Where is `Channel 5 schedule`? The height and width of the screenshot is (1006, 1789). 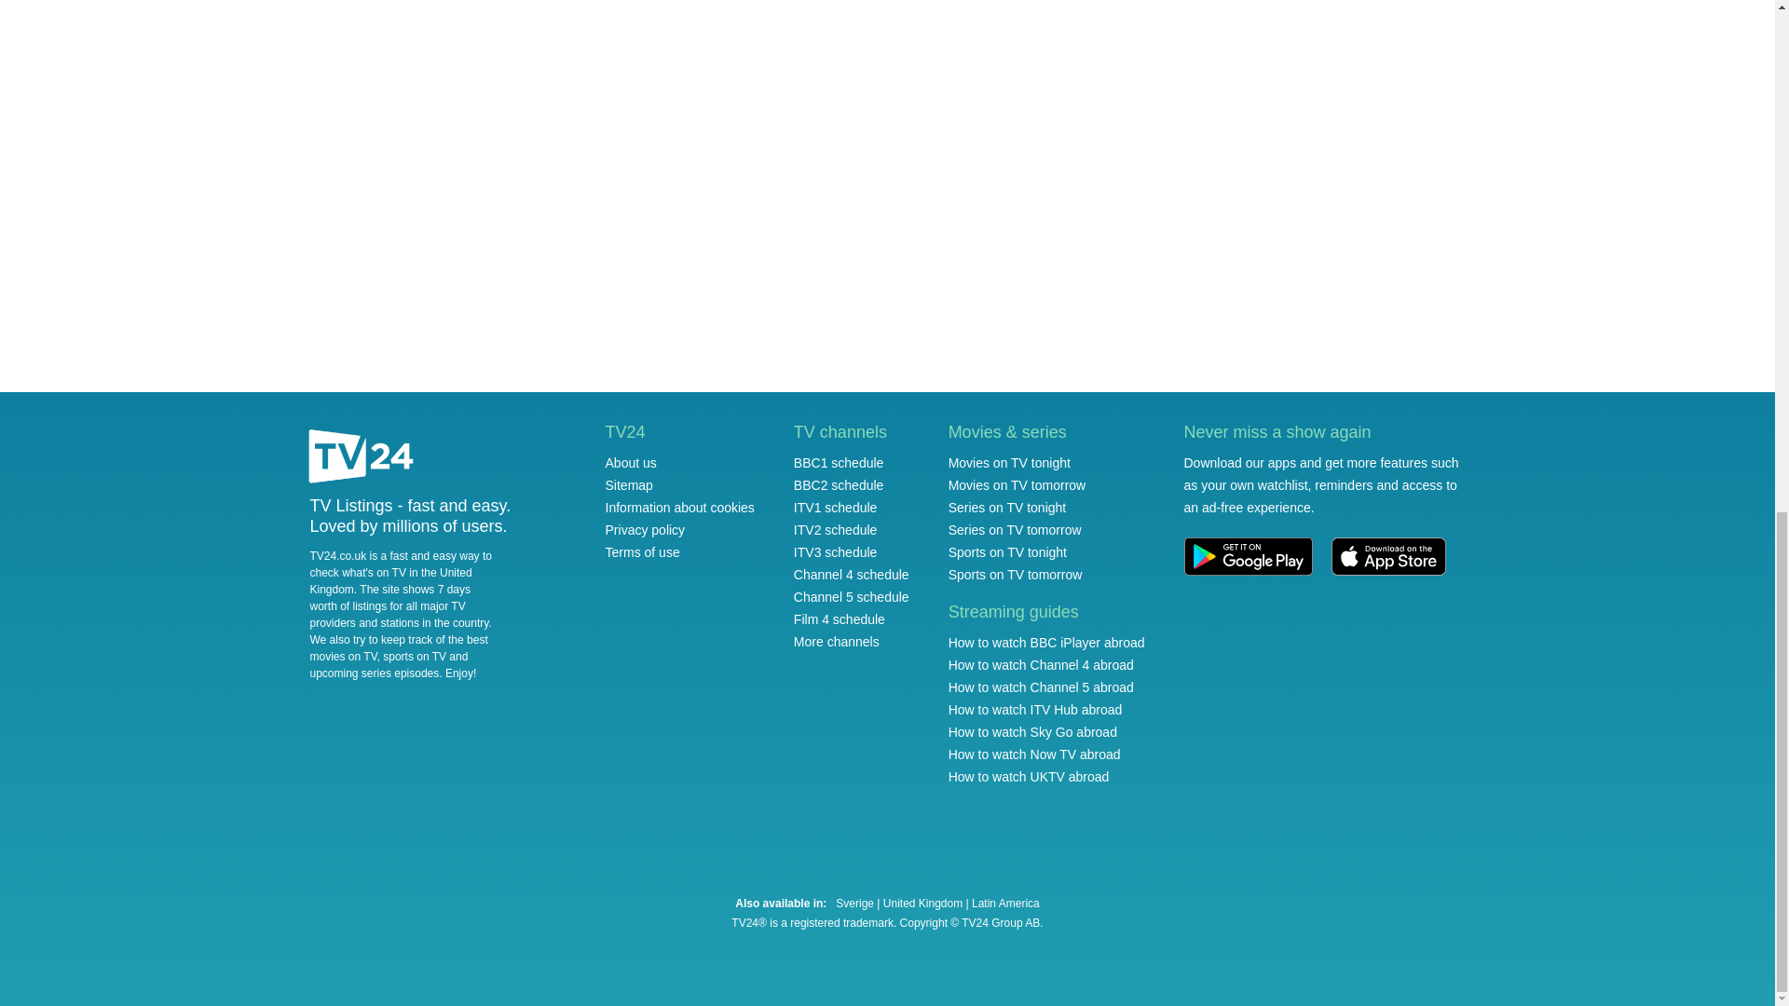 Channel 5 schedule is located at coordinates (852, 596).